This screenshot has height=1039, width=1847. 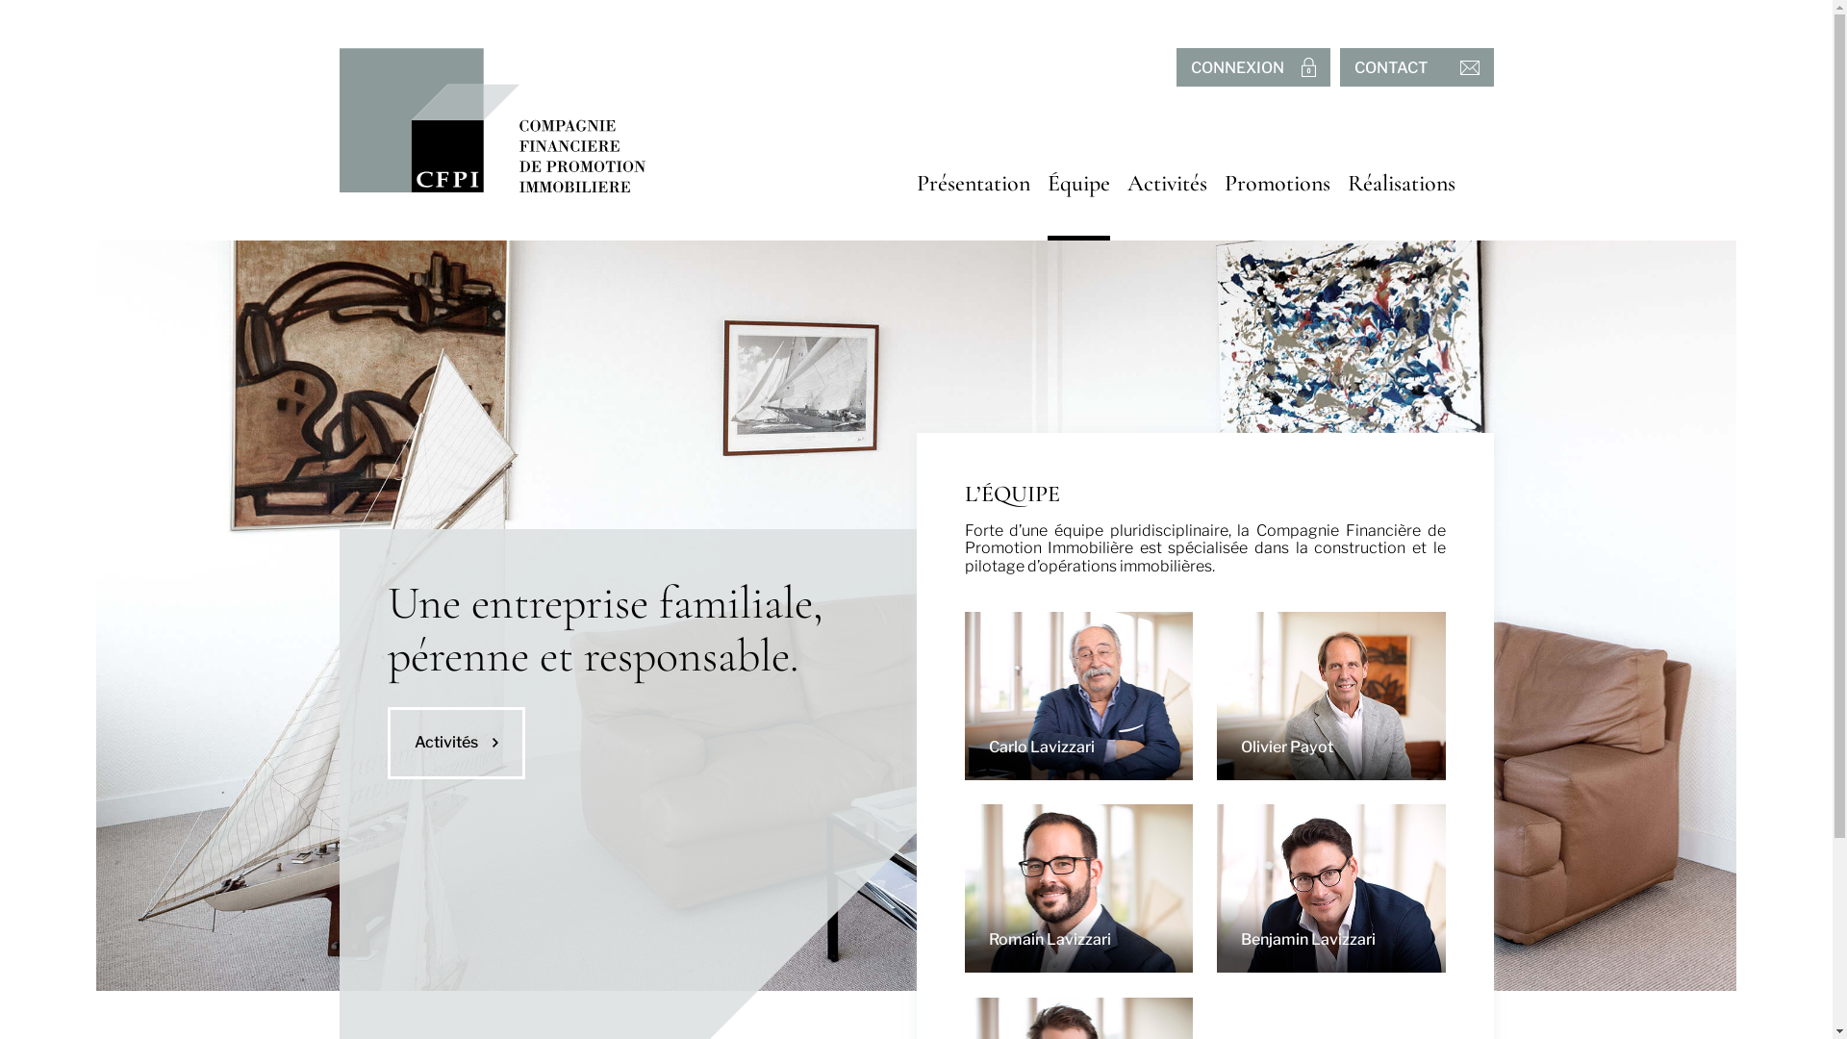 I want to click on Olivier Payot, so click(x=1331, y=697).